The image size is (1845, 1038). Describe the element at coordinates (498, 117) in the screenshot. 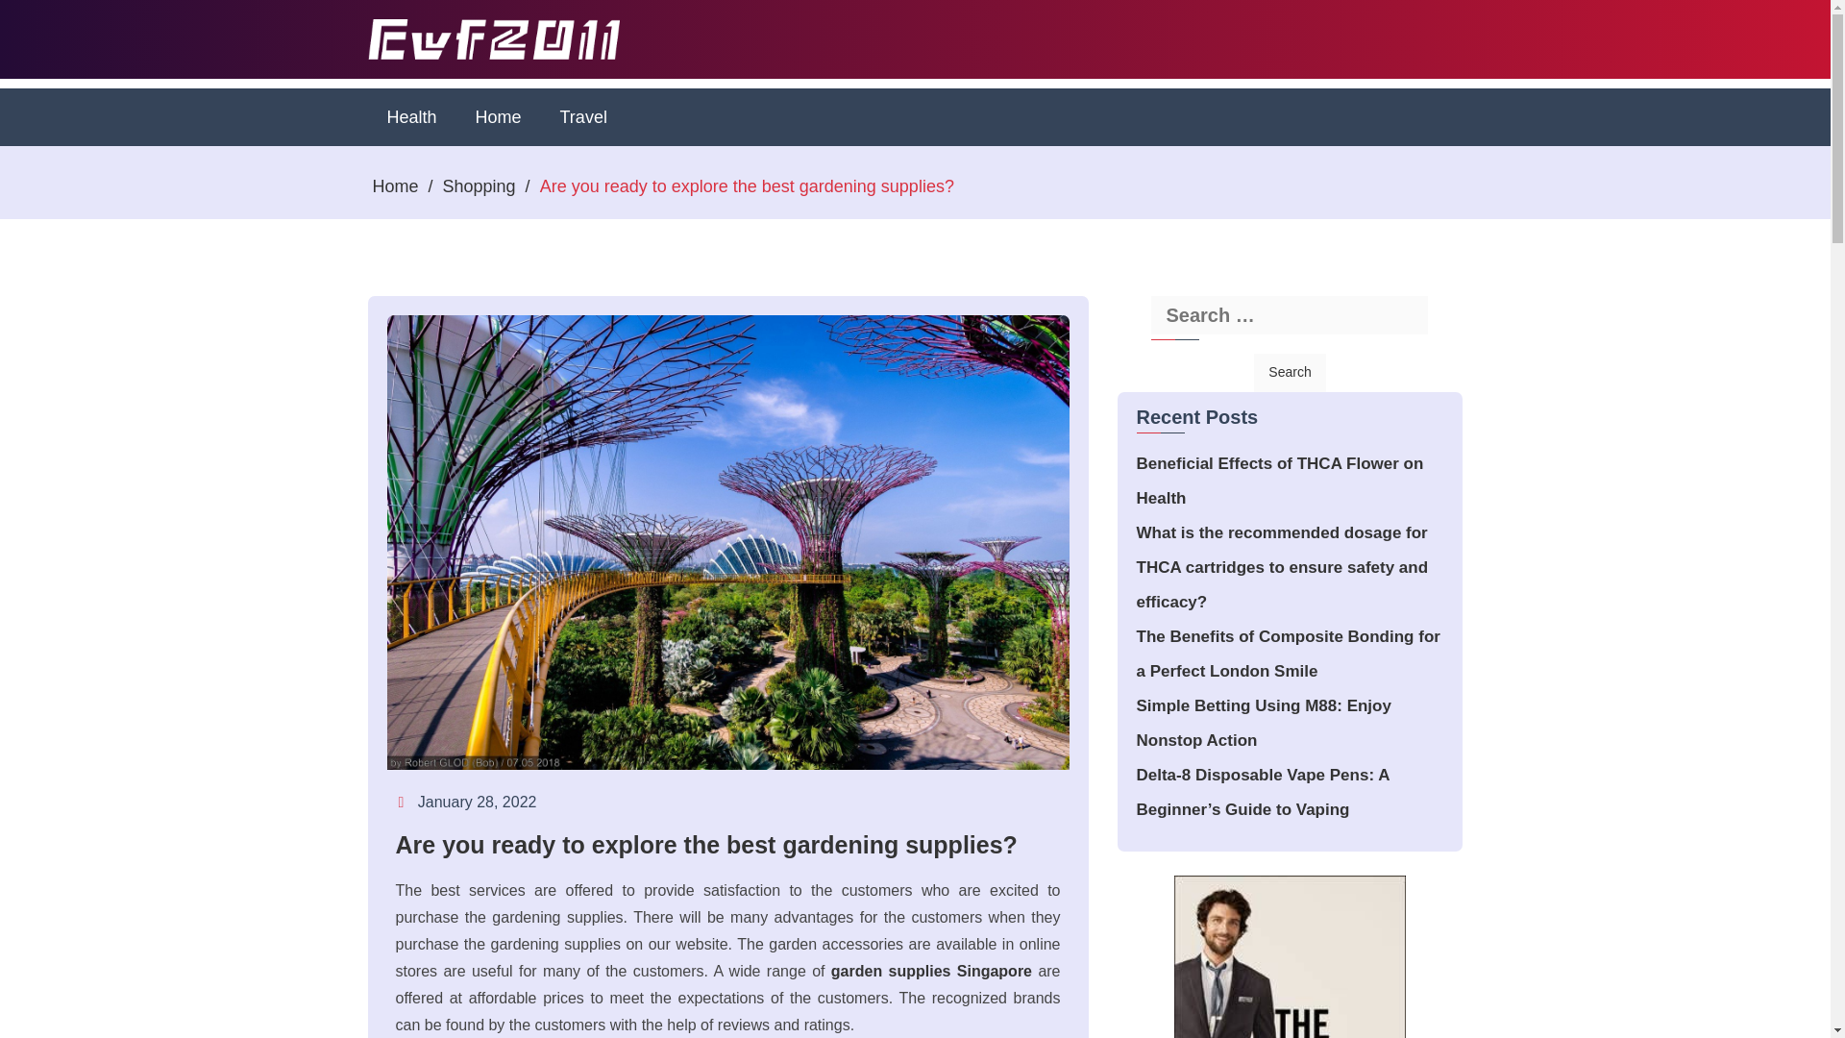

I see `Home` at that location.